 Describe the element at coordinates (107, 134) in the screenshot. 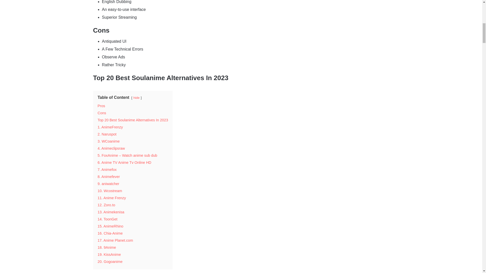

I see `2. Naruspot` at that location.